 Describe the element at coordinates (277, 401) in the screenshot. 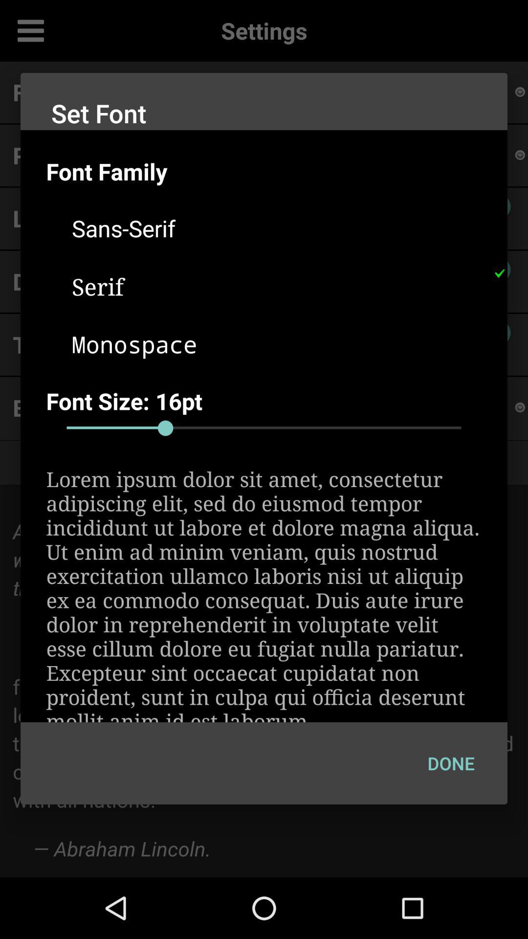

I see `jump until font size: 16pt` at that location.